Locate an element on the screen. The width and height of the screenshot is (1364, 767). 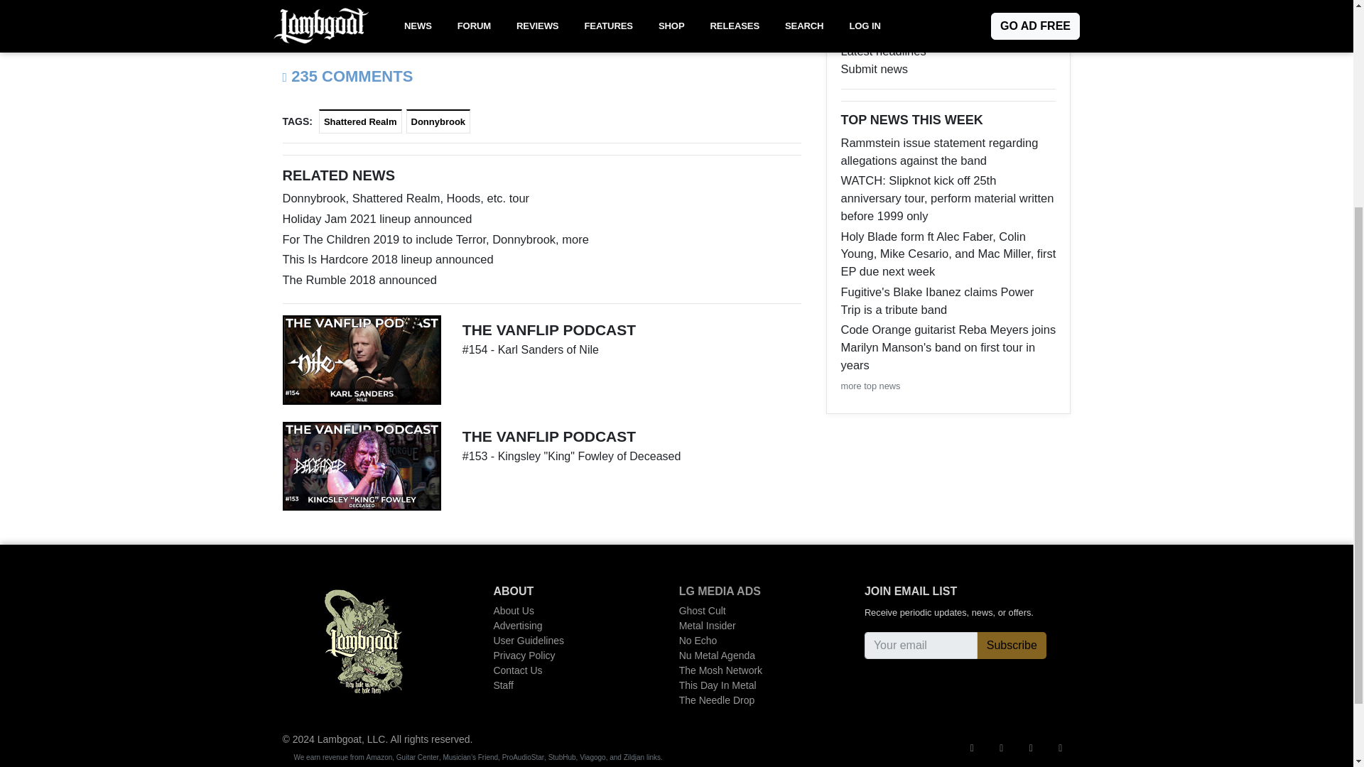
Donnybrook is located at coordinates (438, 122).